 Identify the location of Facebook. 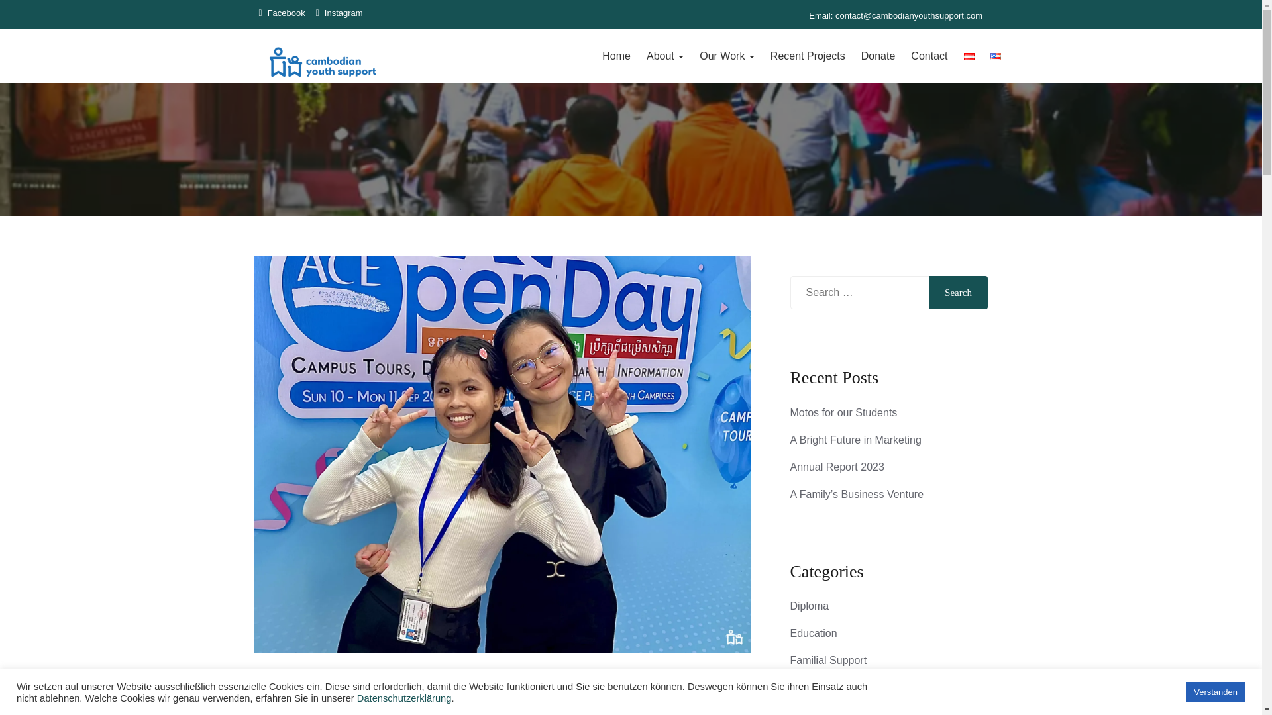
(282, 9).